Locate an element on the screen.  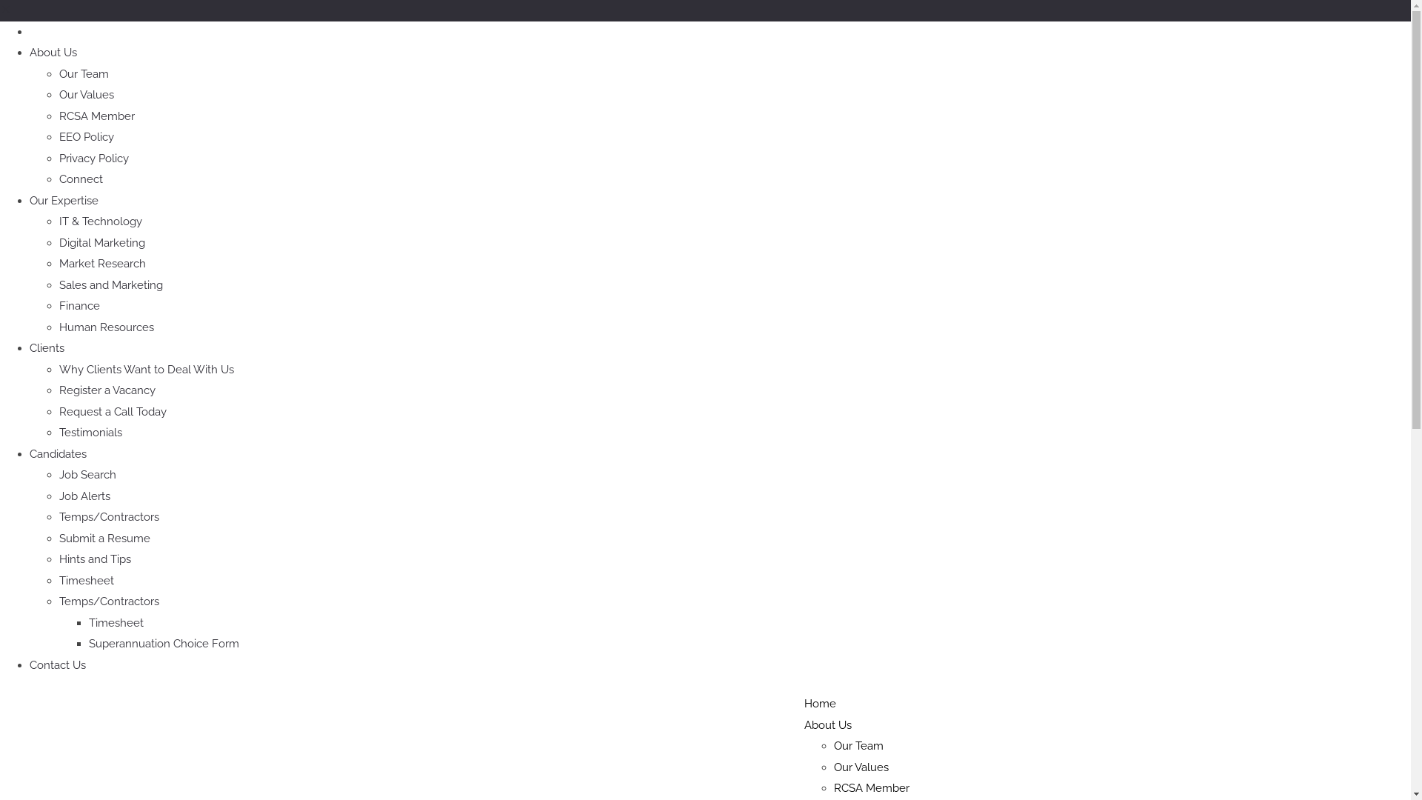
Our Team is located at coordinates (859, 746).